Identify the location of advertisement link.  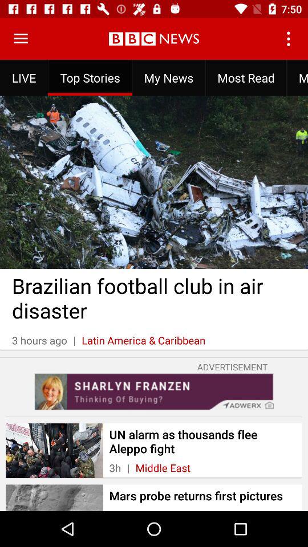
(154, 391).